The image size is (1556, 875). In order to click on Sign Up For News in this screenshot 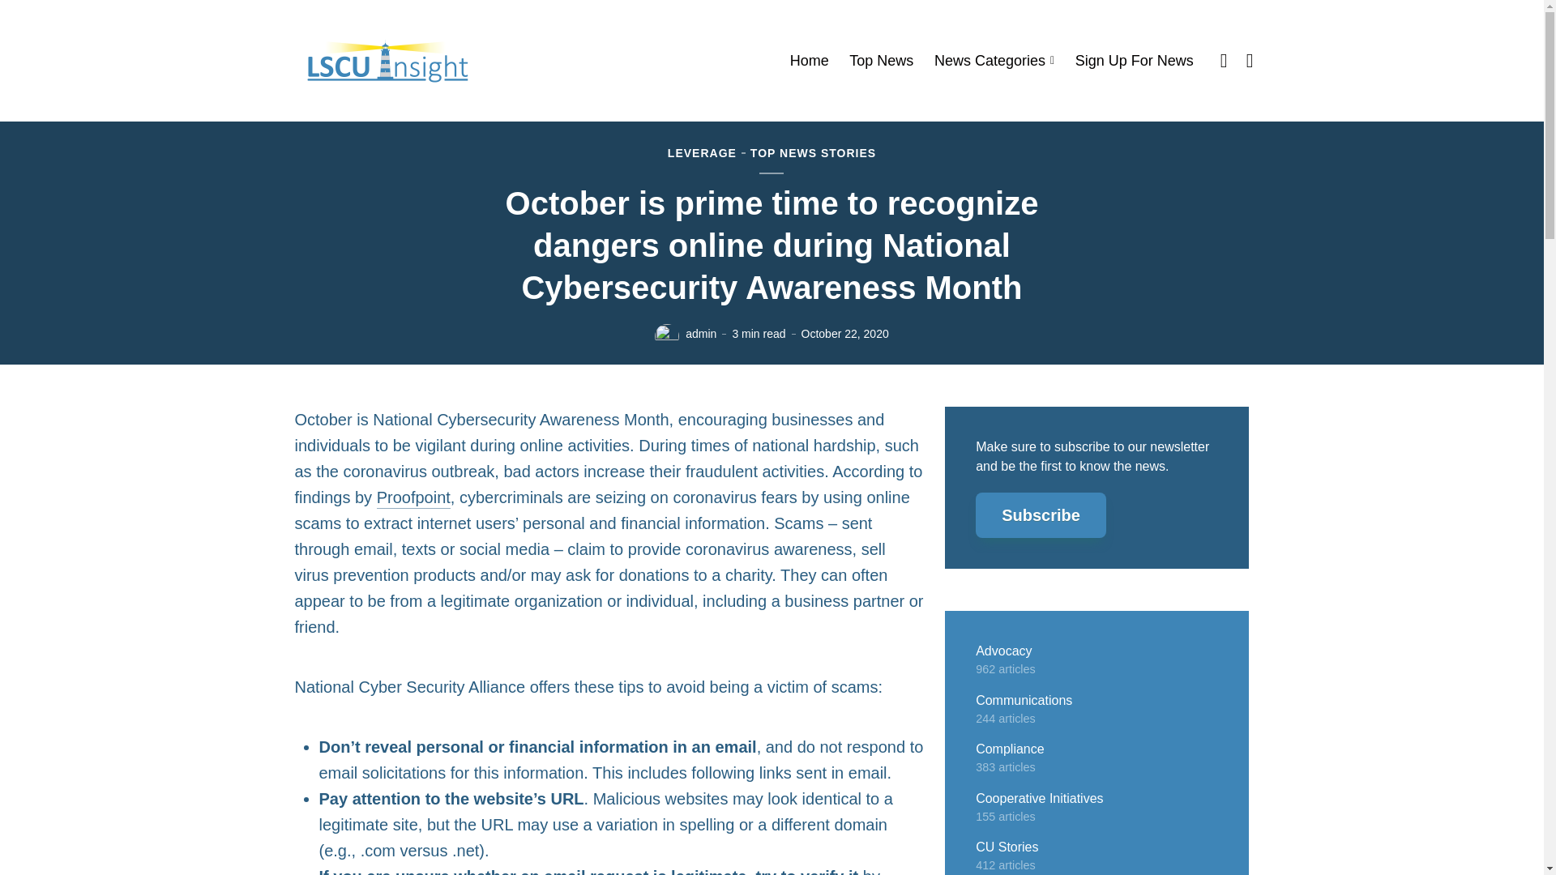, I will do `click(1134, 61)`.